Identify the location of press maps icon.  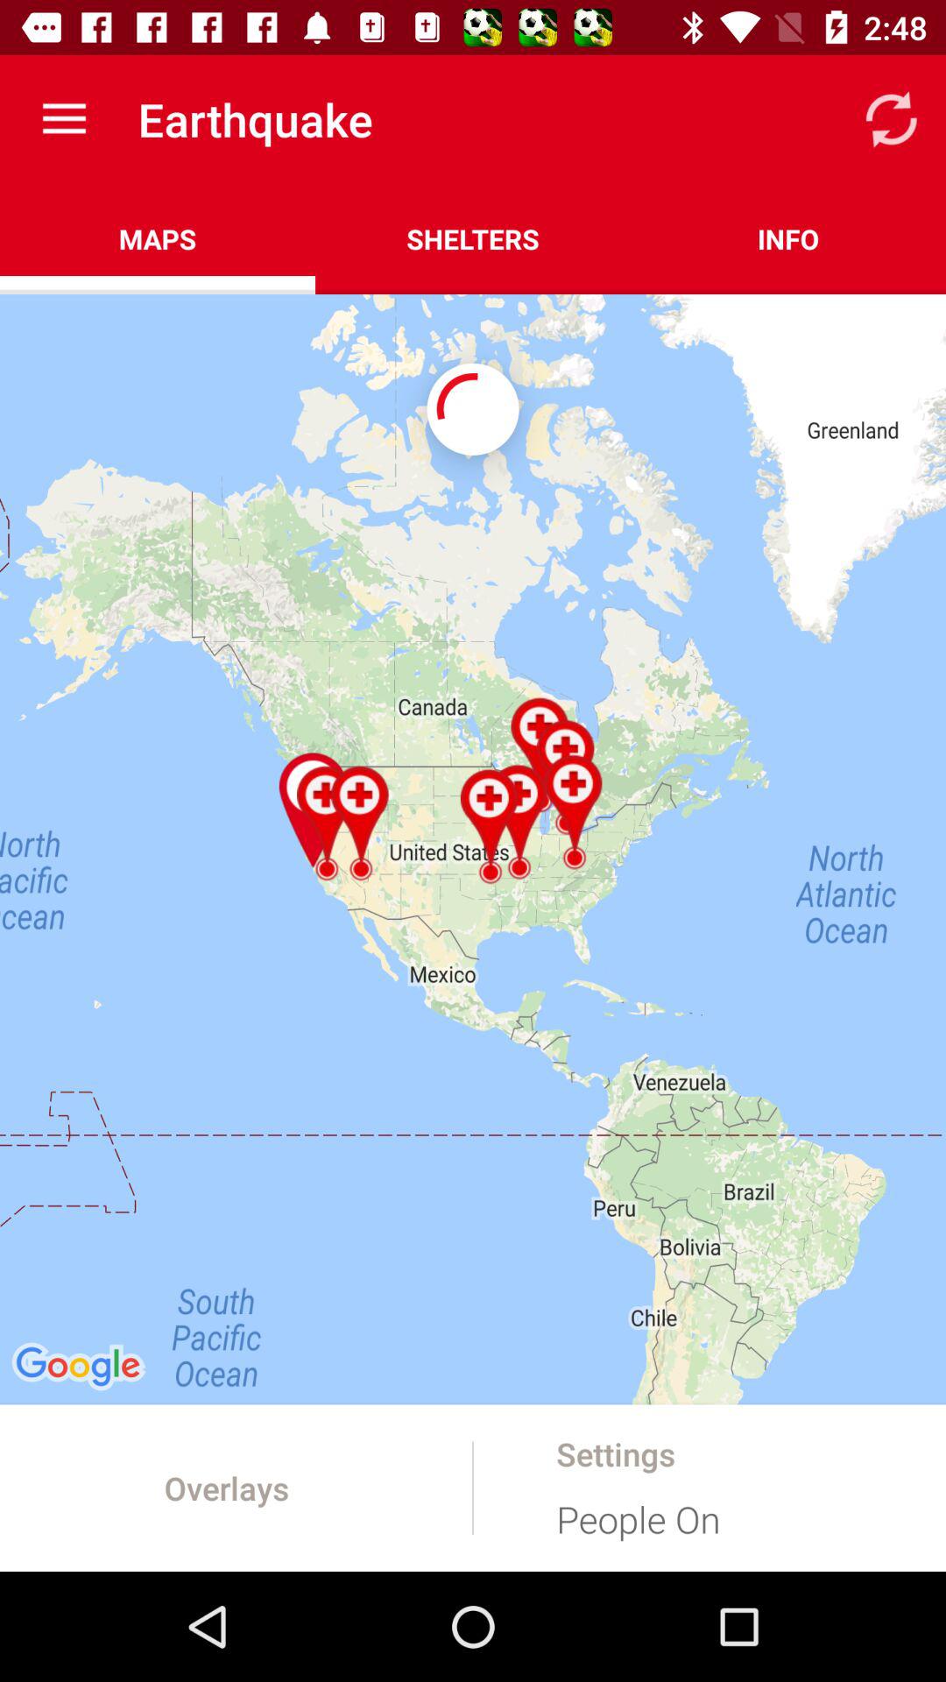
(158, 238).